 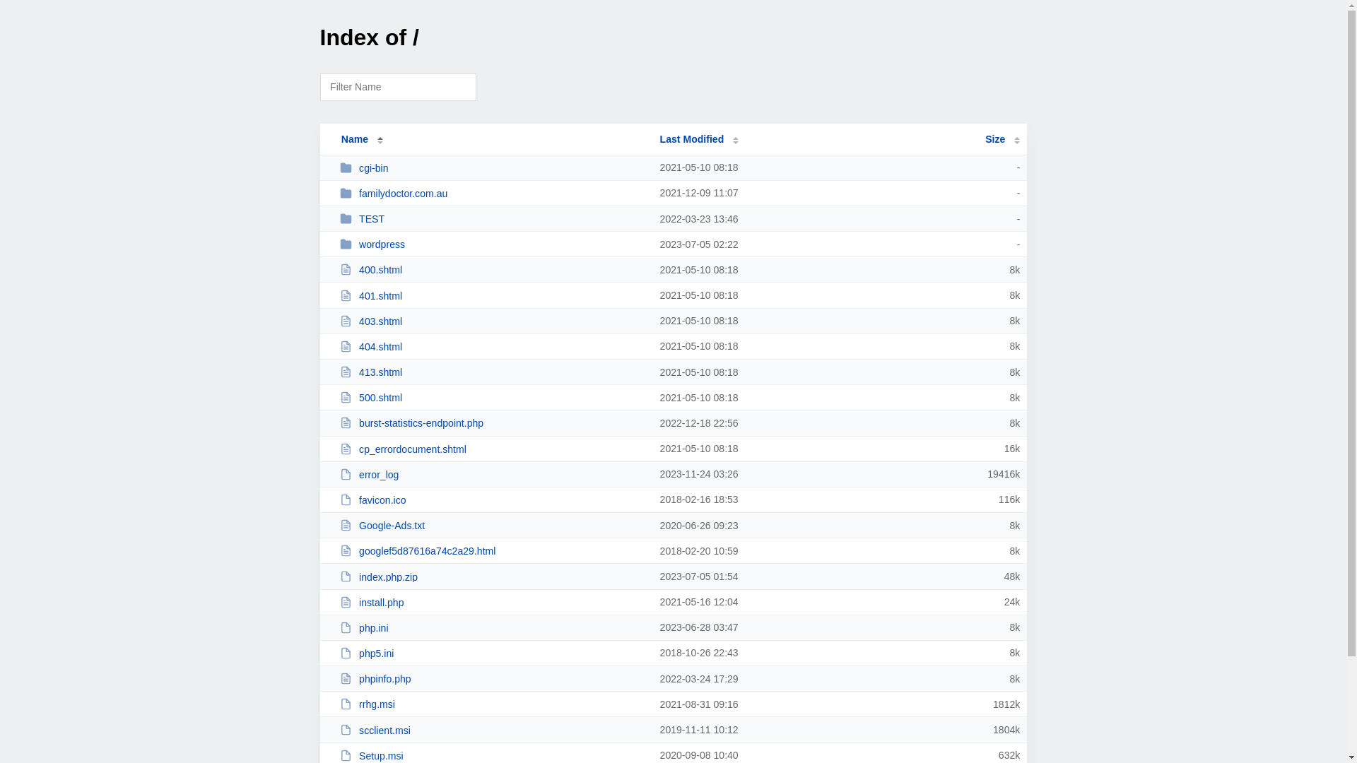 I want to click on rrhg.msi, so click(x=493, y=704).